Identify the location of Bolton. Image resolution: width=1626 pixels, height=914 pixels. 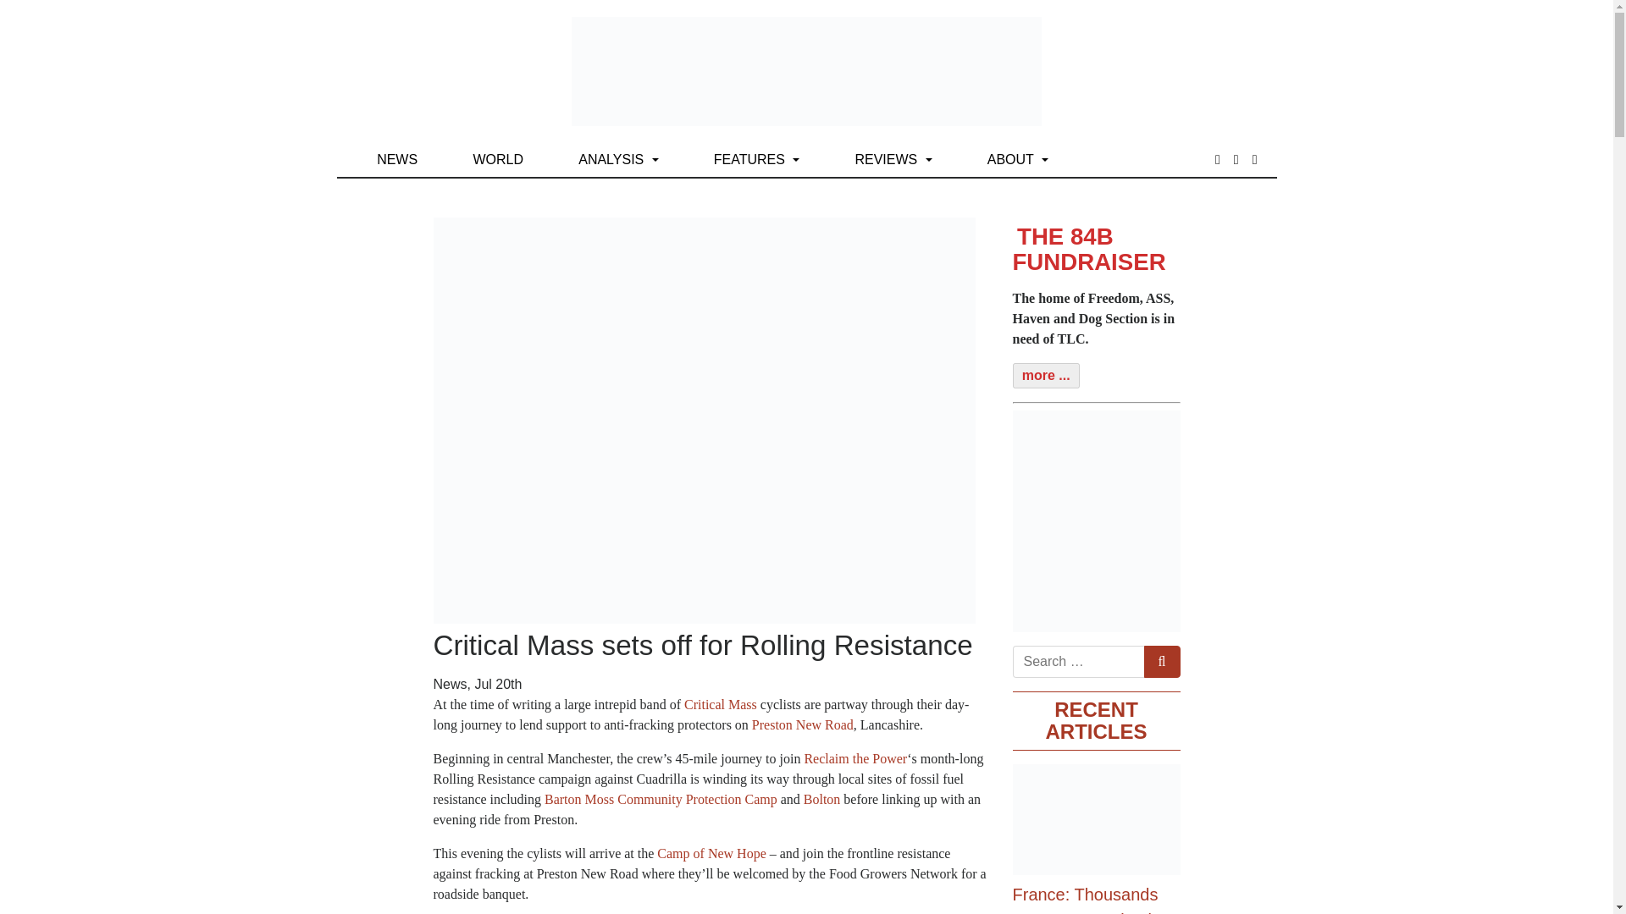
(821, 799).